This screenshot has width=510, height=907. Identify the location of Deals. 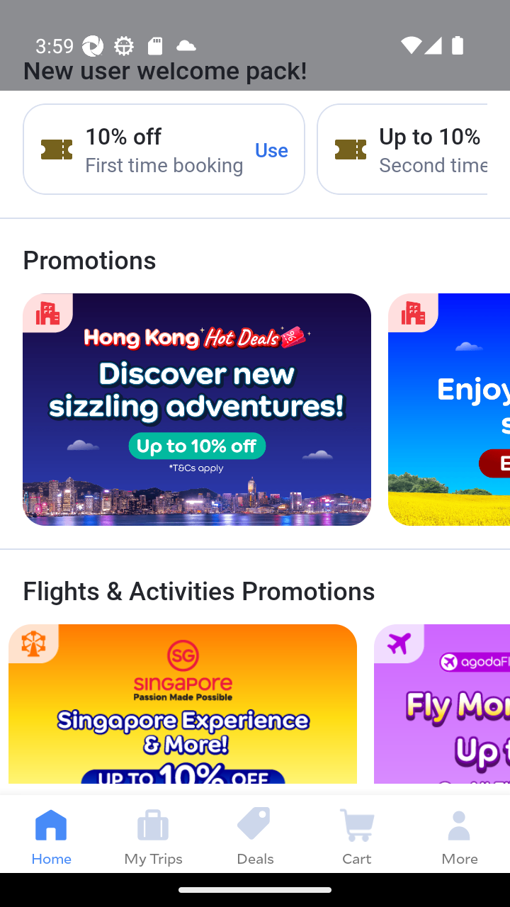
(255, 833).